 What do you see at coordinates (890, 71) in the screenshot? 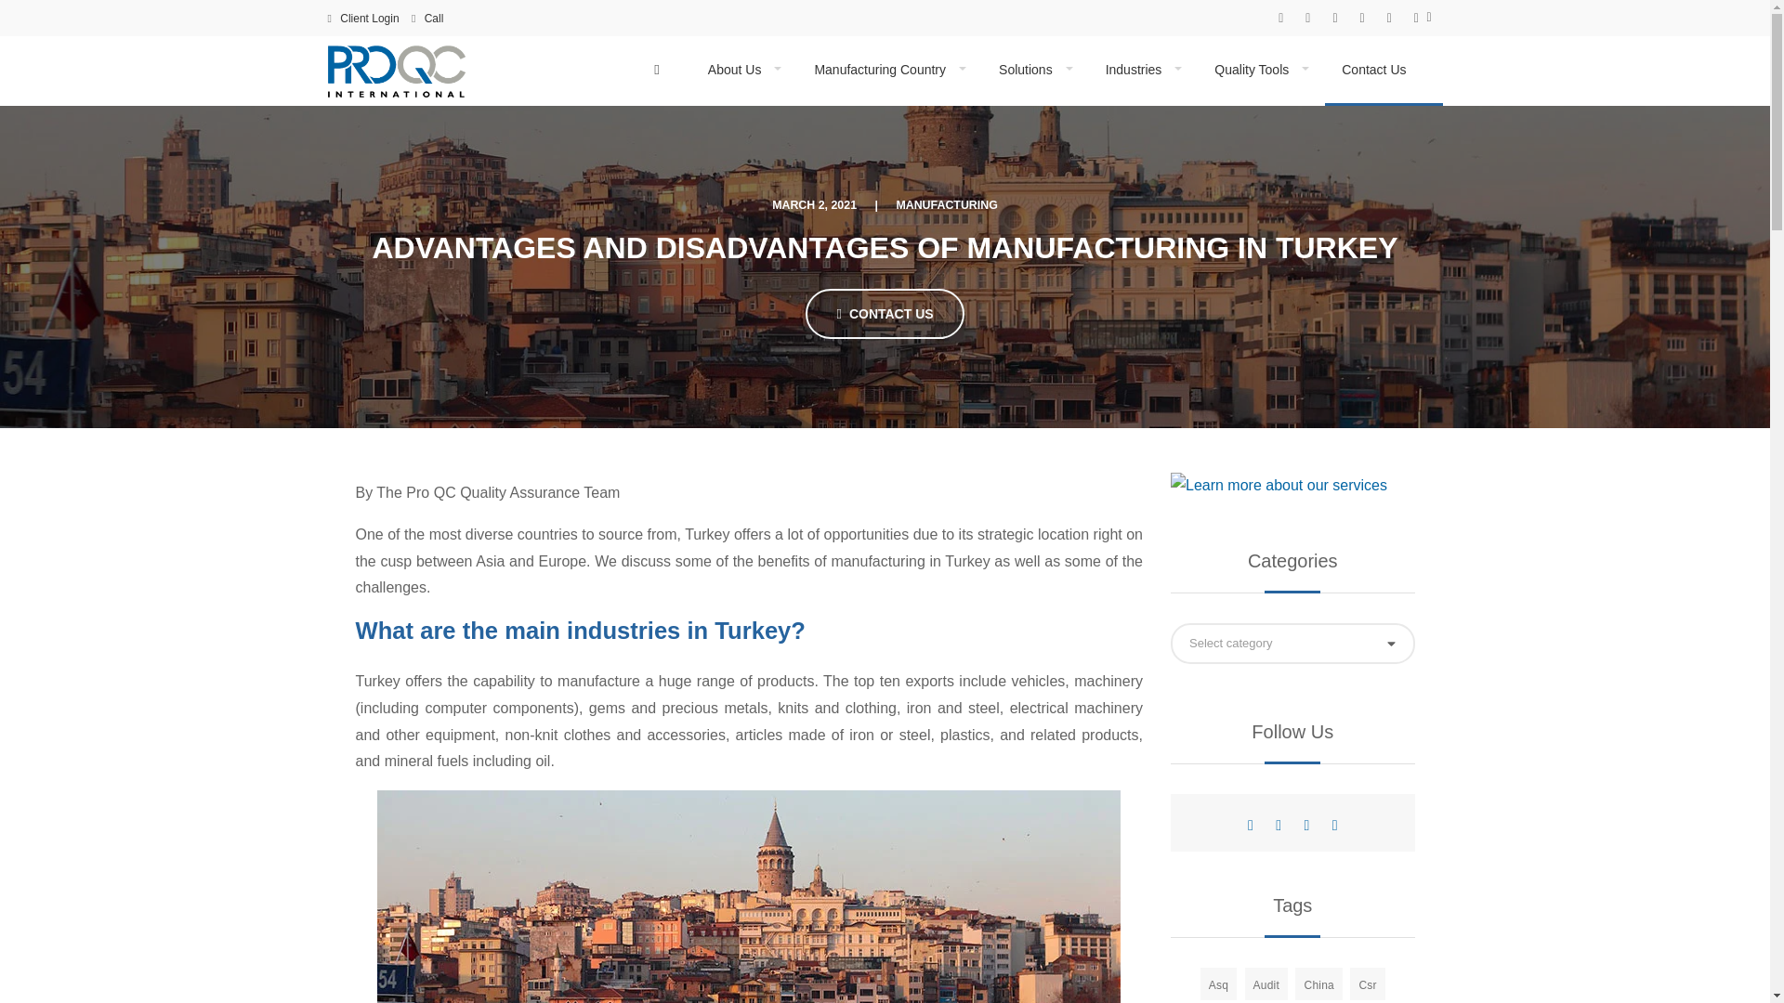
I see `Manufacturing Country` at bounding box center [890, 71].